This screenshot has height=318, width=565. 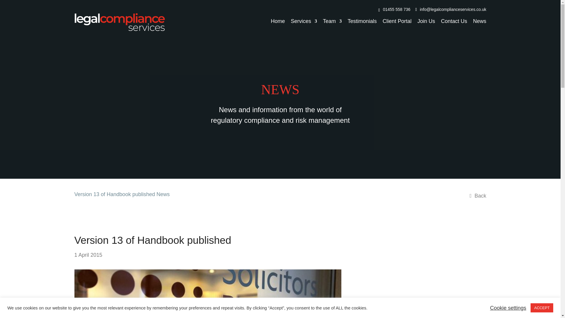 I want to click on Client Portal, so click(x=397, y=21).